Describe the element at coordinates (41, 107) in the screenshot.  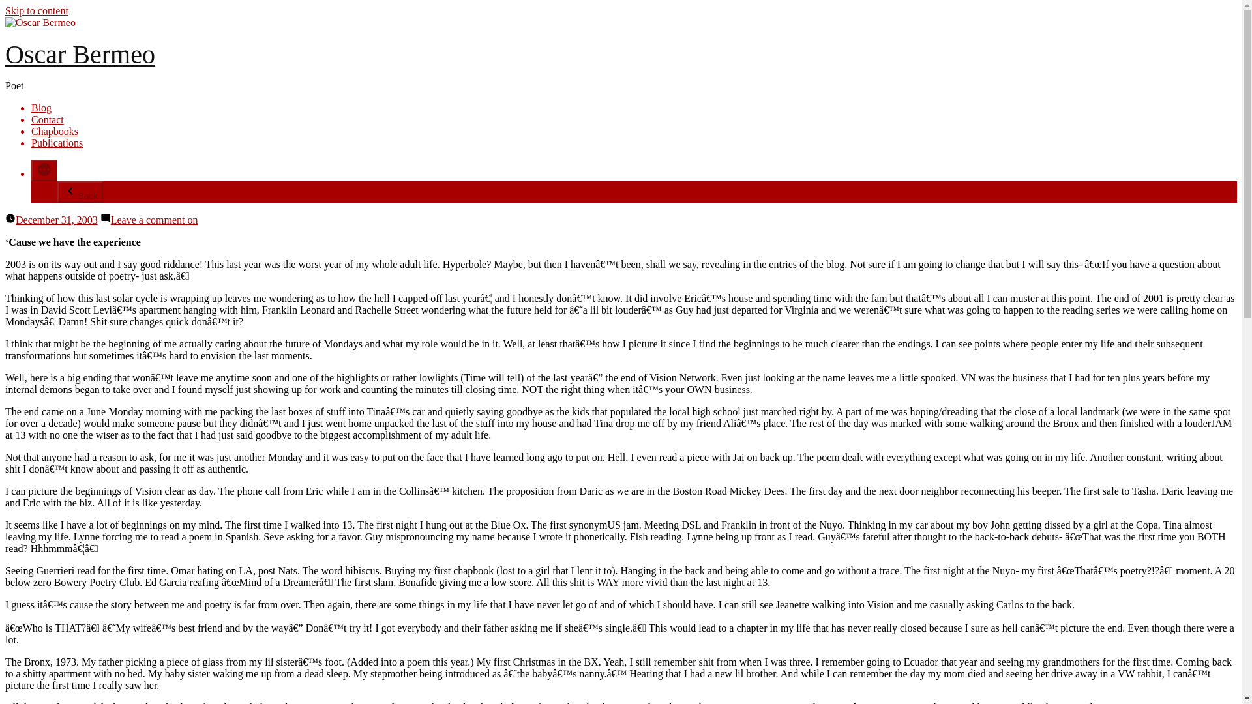
I see `Blog` at that location.